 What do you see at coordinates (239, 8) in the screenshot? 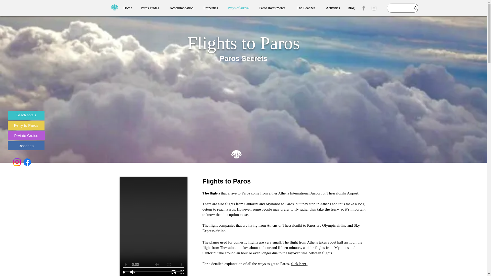
I see `Ways of arrival` at bounding box center [239, 8].